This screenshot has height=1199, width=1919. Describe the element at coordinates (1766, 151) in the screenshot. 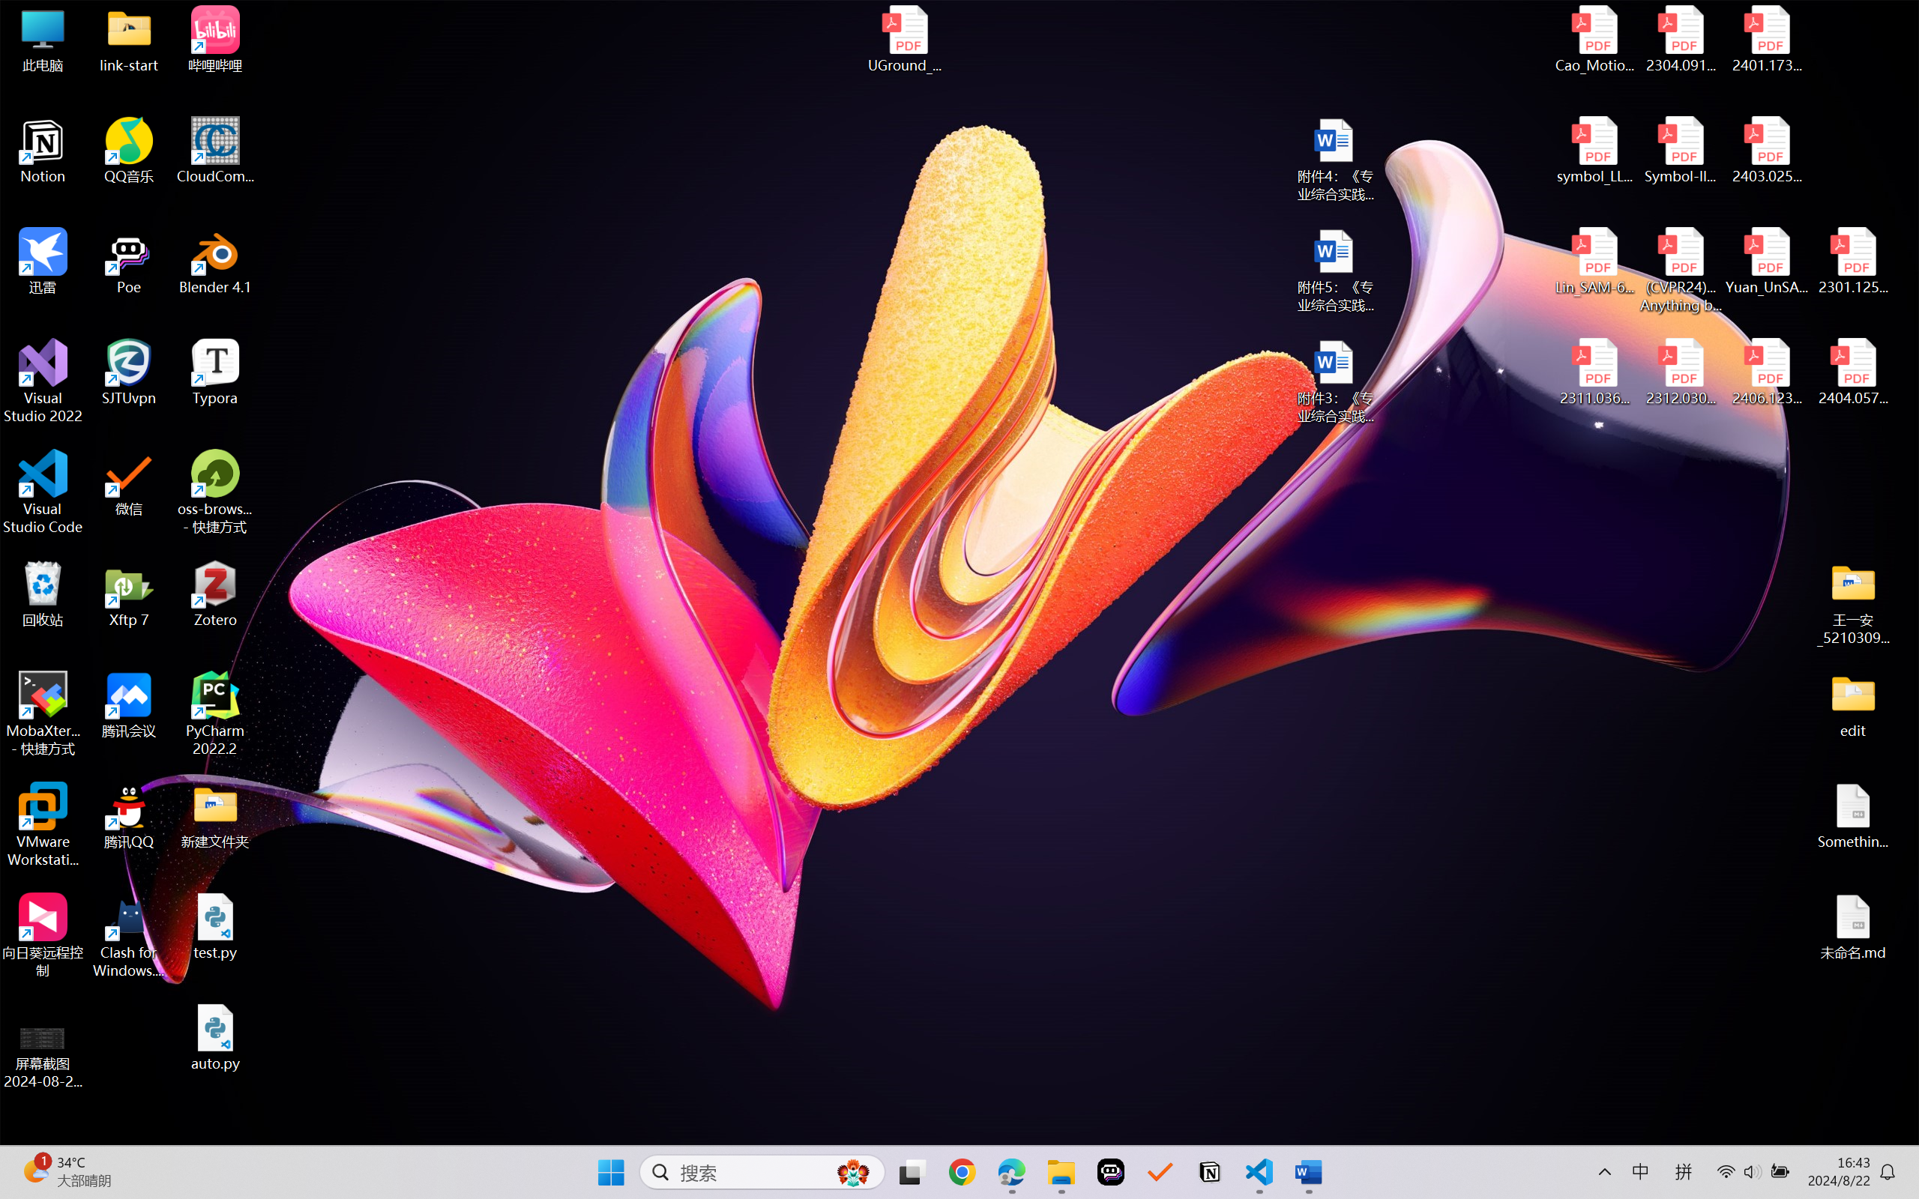

I see `2403.02502v1.pdf` at that location.